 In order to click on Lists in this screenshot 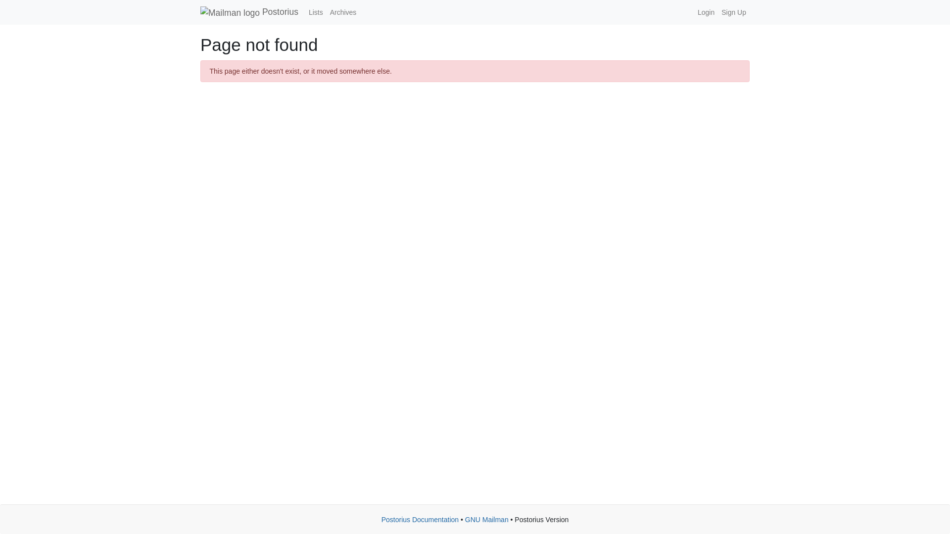, I will do `click(316, 12)`.